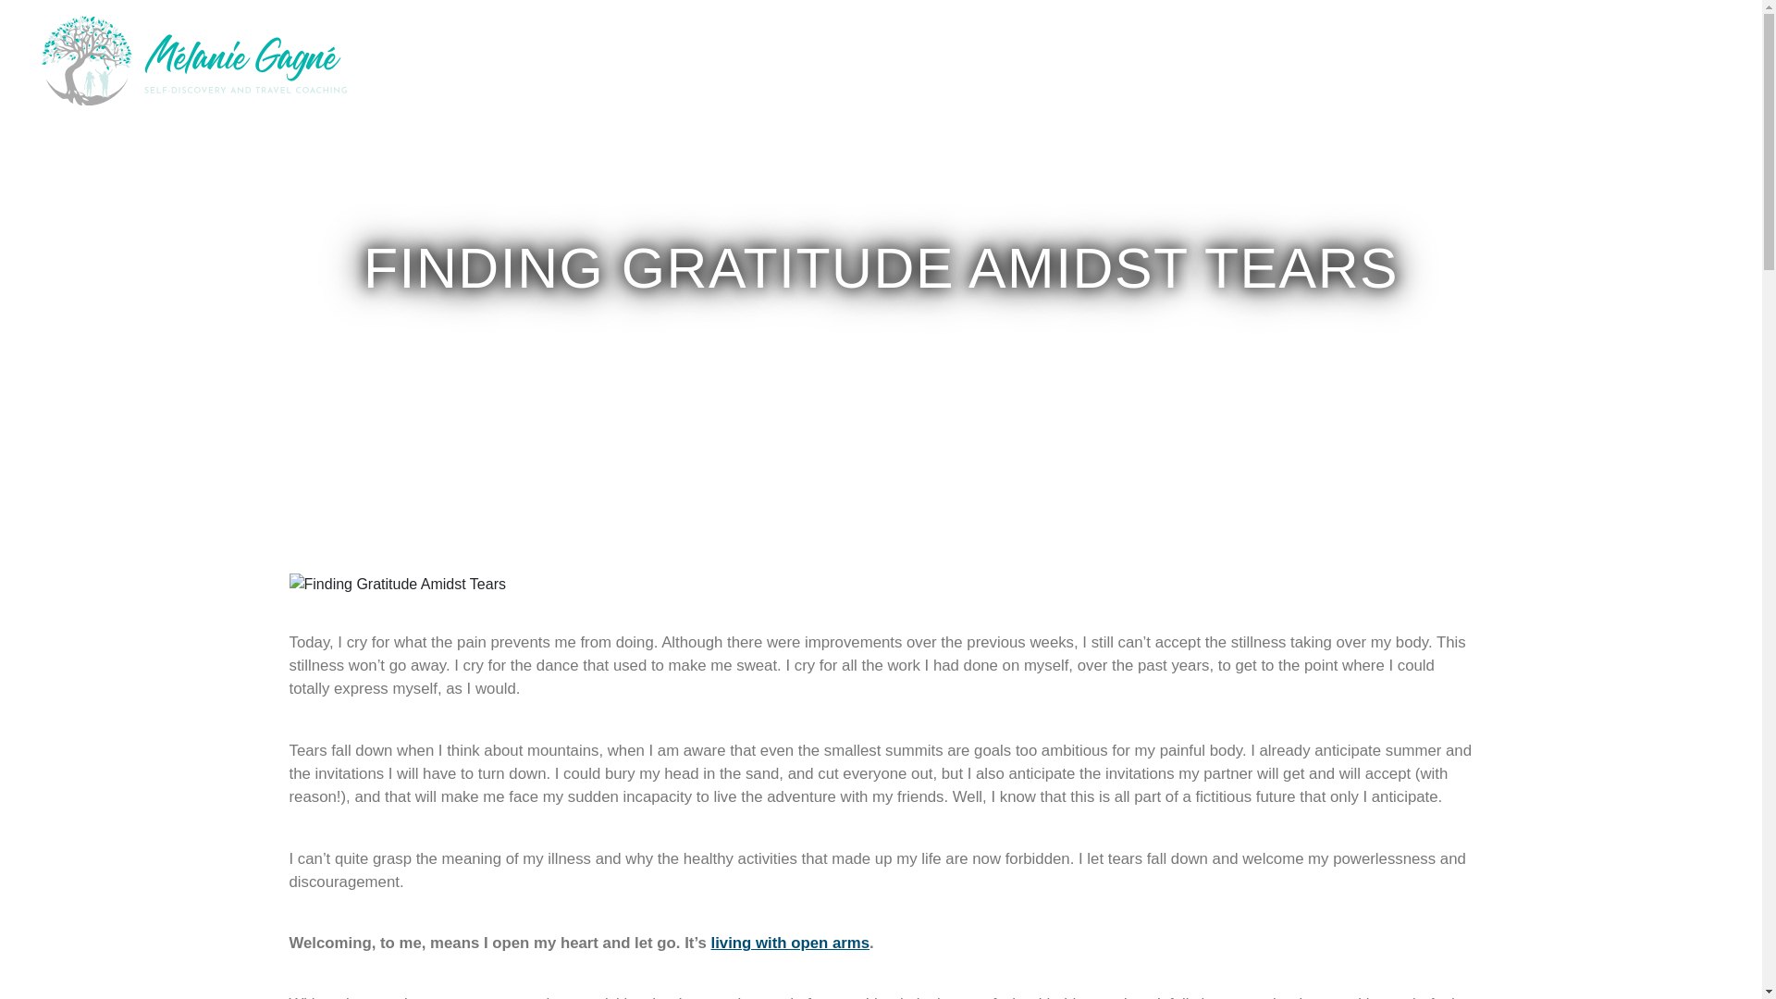  Describe the element at coordinates (1411, 59) in the screenshot. I see `Private Travel Coaching` at that location.